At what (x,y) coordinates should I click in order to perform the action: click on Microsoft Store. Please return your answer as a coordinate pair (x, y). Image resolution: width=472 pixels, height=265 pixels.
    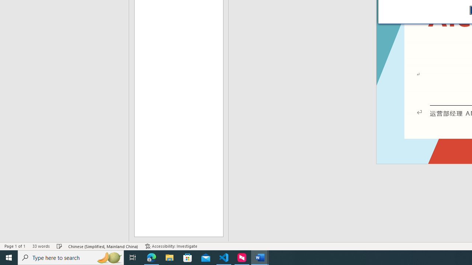
    Looking at the image, I should click on (188, 258).